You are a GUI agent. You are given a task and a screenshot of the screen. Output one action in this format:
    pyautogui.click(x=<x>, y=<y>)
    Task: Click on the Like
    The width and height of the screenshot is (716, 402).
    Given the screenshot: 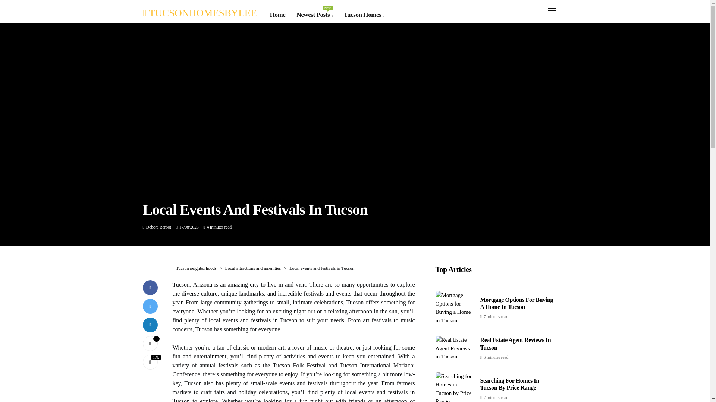 What is the action you would take?
    pyautogui.click(x=150, y=343)
    